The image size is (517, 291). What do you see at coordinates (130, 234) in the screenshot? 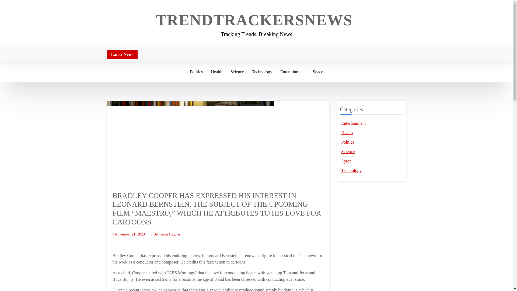
I see `November 21, 2023` at bounding box center [130, 234].